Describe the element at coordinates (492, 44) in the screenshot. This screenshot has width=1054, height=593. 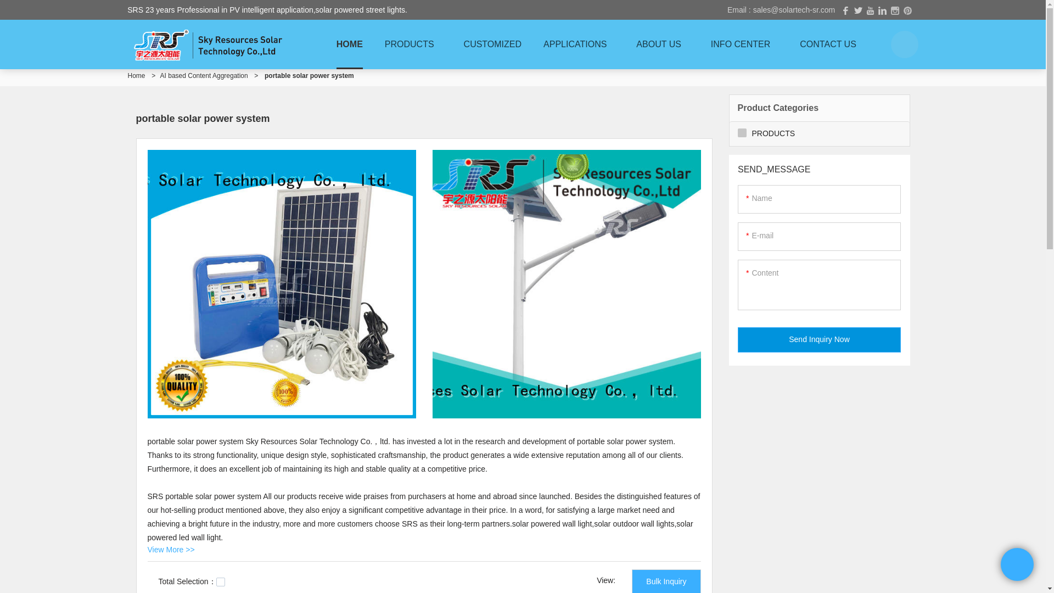
I see `CUSTOMIZED` at that location.